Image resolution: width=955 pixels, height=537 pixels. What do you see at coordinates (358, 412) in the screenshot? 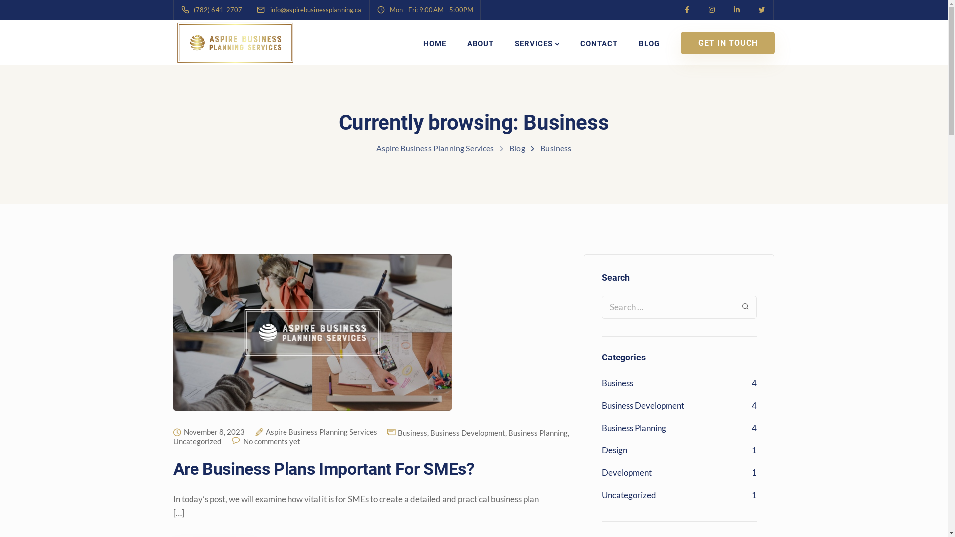
I see `Marketing Plan` at bounding box center [358, 412].